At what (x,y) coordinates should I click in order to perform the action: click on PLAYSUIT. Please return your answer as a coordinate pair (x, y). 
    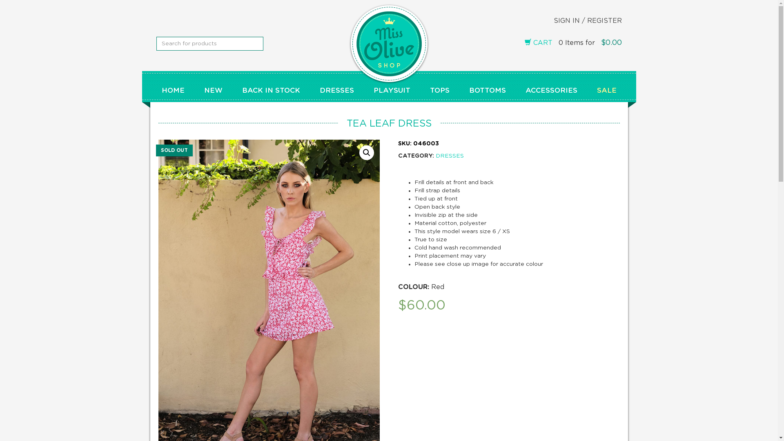
    Looking at the image, I should click on (392, 91).